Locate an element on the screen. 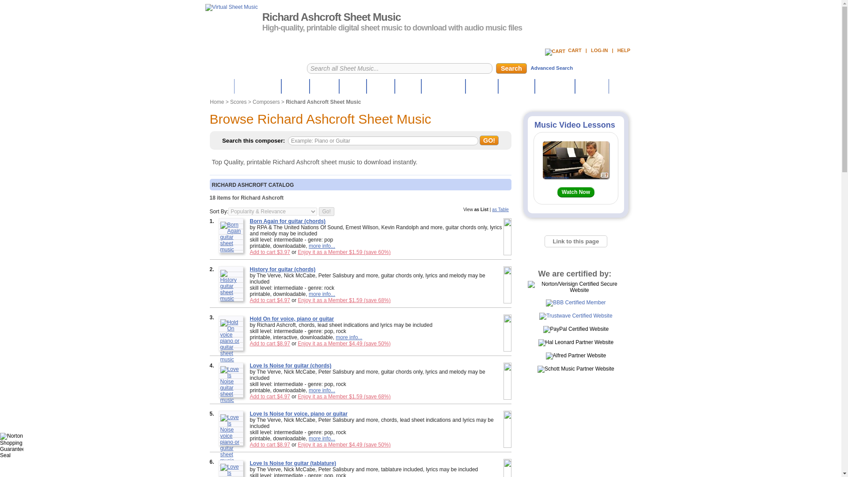  Log into your account is located at coordinates (599, 50).